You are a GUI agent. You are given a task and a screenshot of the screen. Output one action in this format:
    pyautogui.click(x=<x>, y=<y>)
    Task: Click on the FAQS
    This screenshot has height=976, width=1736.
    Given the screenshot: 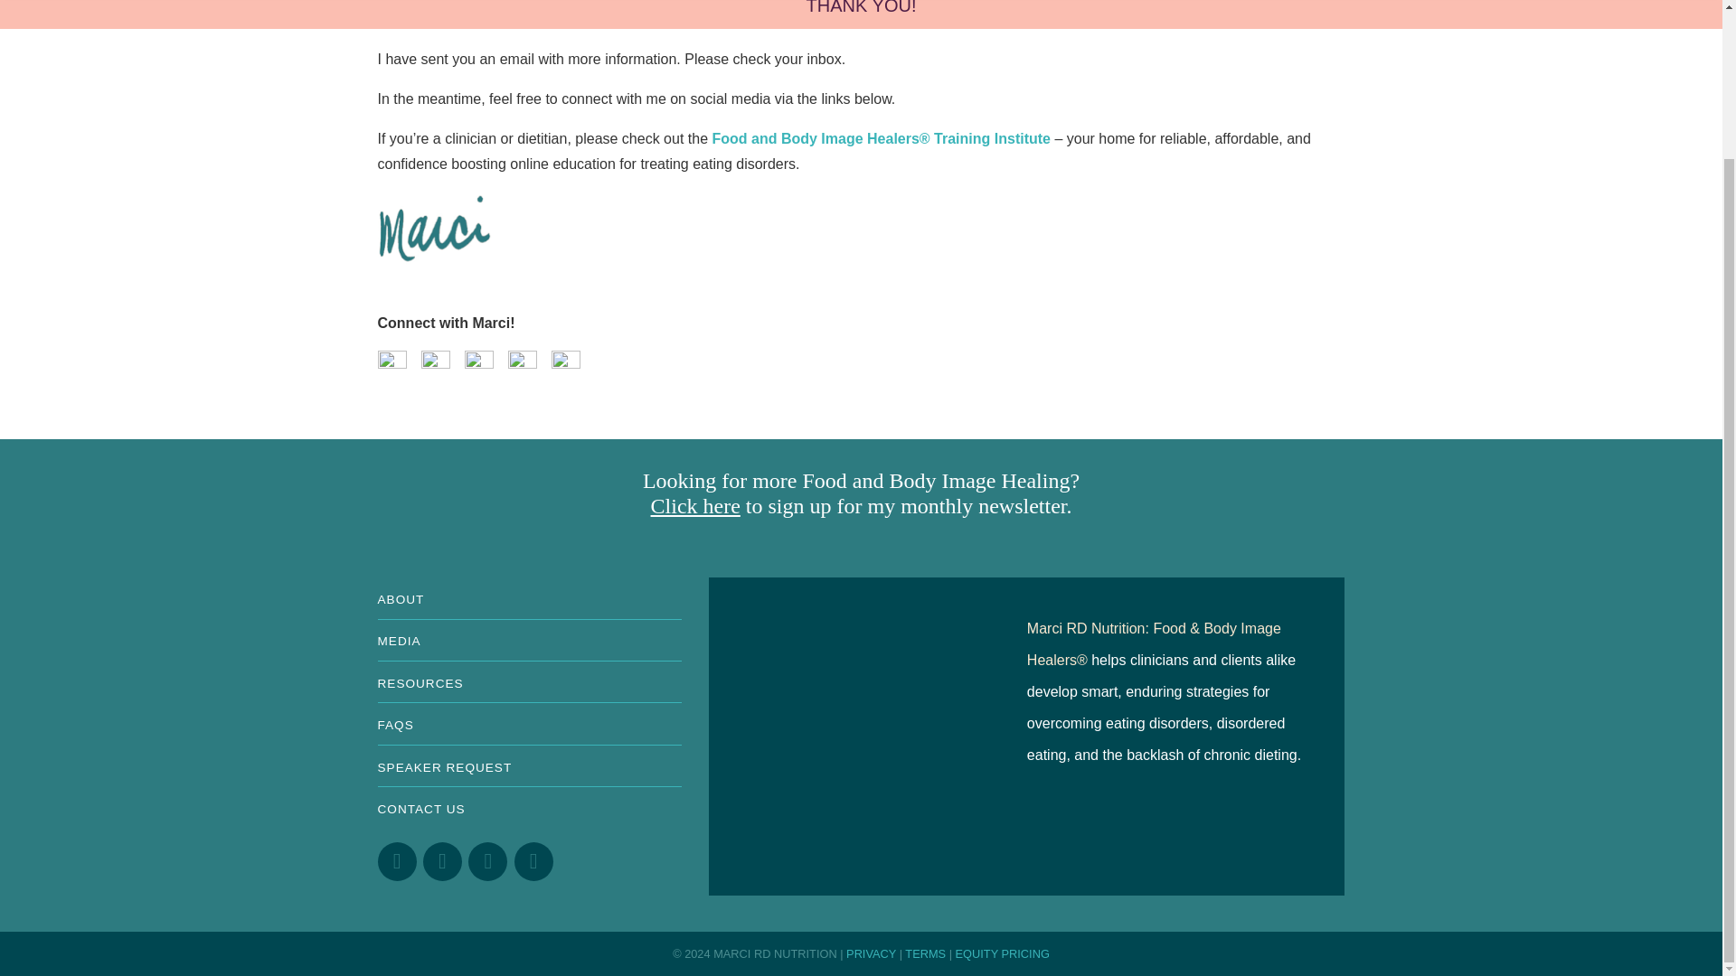 What is the action you would take?
    pyautogui.click(x=530, y=723)
    